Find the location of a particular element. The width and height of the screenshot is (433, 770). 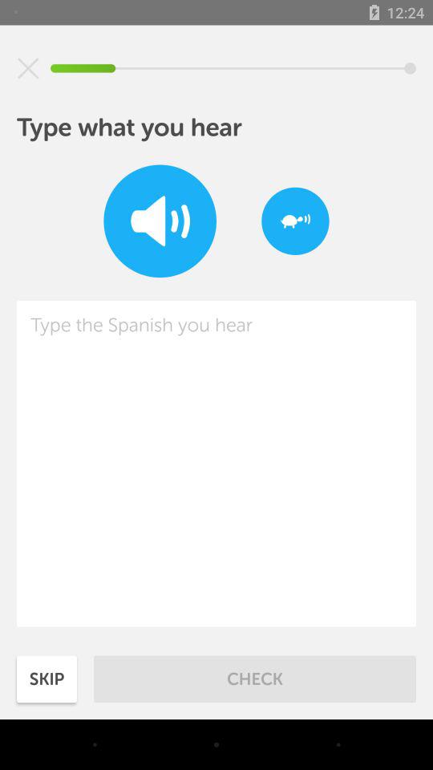

turn on icon at the top left corner is located at coordinates (28, 68).